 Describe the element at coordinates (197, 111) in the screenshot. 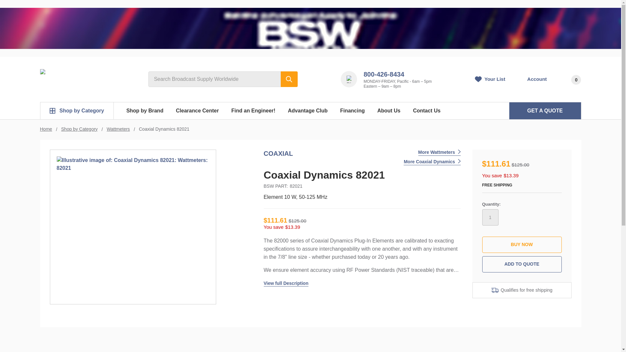

I see `Clearance Center` at that location.